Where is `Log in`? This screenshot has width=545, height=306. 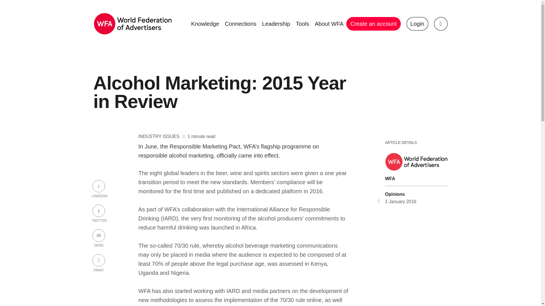 Log in is located at coordinates (417, 24).